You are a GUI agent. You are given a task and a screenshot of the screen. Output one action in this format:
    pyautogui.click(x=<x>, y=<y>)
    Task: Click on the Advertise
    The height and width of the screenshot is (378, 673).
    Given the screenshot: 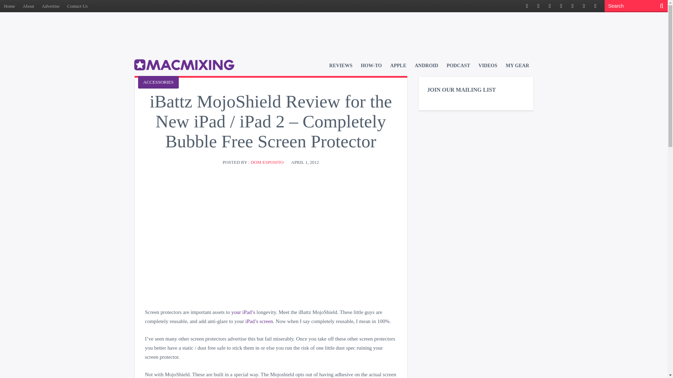 What is the action you would take?
    pyautogui.click(x=50, y=6)
    